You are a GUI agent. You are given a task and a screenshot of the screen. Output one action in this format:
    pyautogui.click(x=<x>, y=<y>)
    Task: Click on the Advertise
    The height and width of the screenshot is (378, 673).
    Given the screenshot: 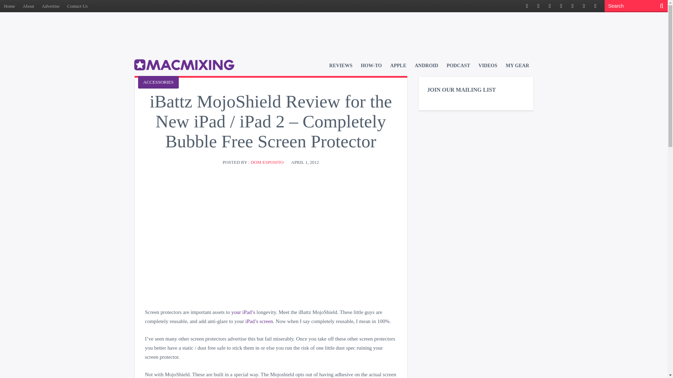 What is the action you would take?
    pyautogui.click(x=50, y=6)
    